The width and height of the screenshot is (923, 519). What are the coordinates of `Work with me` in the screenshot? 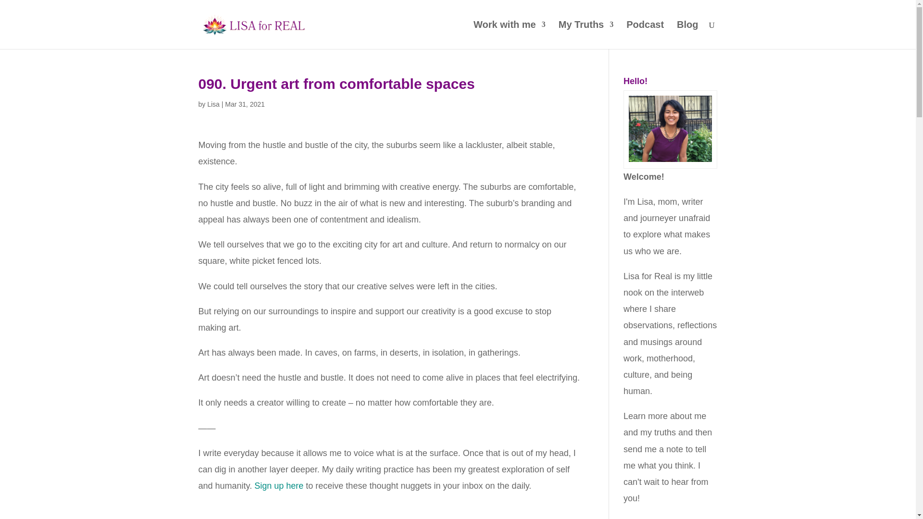 It's located at (509, 35).